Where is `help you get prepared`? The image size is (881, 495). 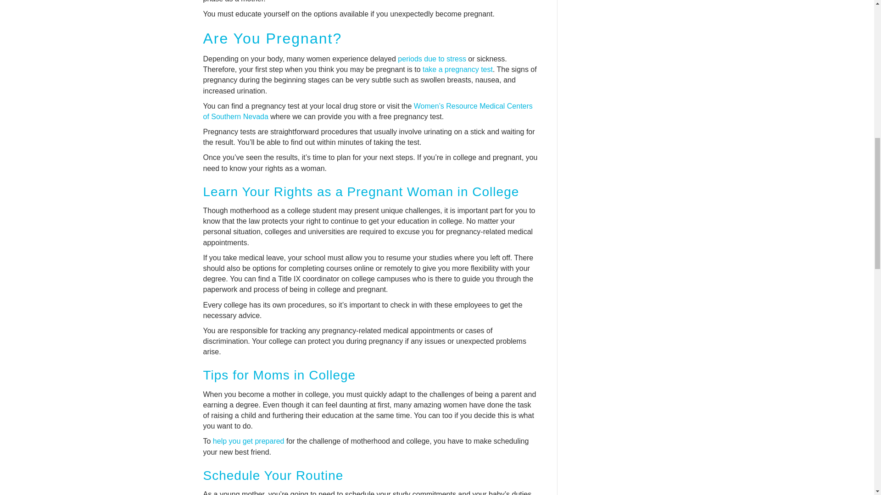 help you get prepared is located at coordinates (249, 441).